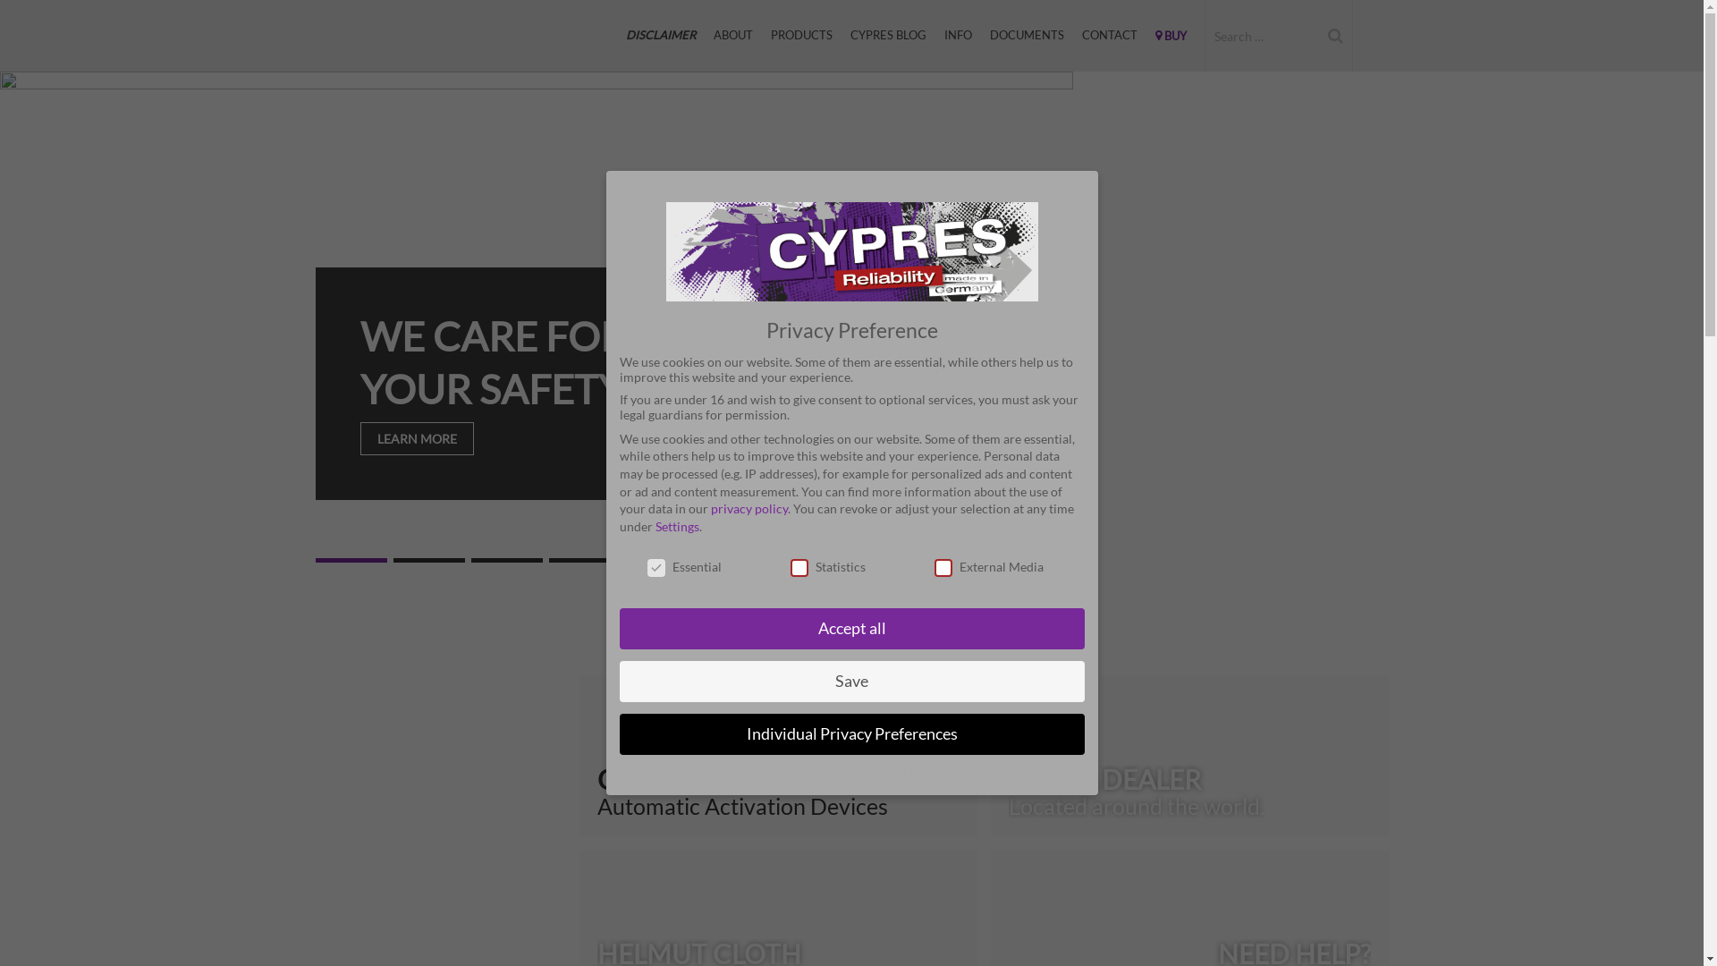 Image resolution: width=1717 pixels, height=966 pixels. Describe the element at coordinates (506, 560) in the screenshot. I see `Slide 3` at that location.